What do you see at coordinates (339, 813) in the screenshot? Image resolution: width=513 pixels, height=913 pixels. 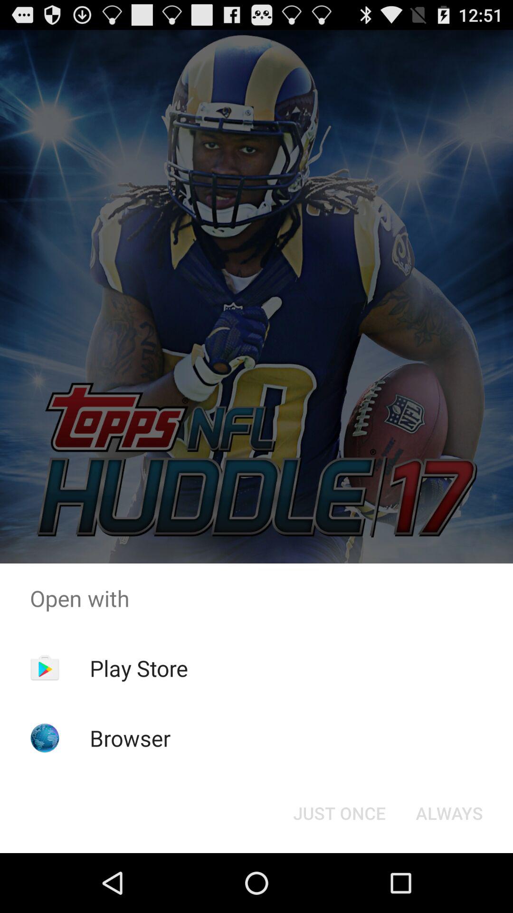 I see `tap the just once` at bounding box center [339, 813].